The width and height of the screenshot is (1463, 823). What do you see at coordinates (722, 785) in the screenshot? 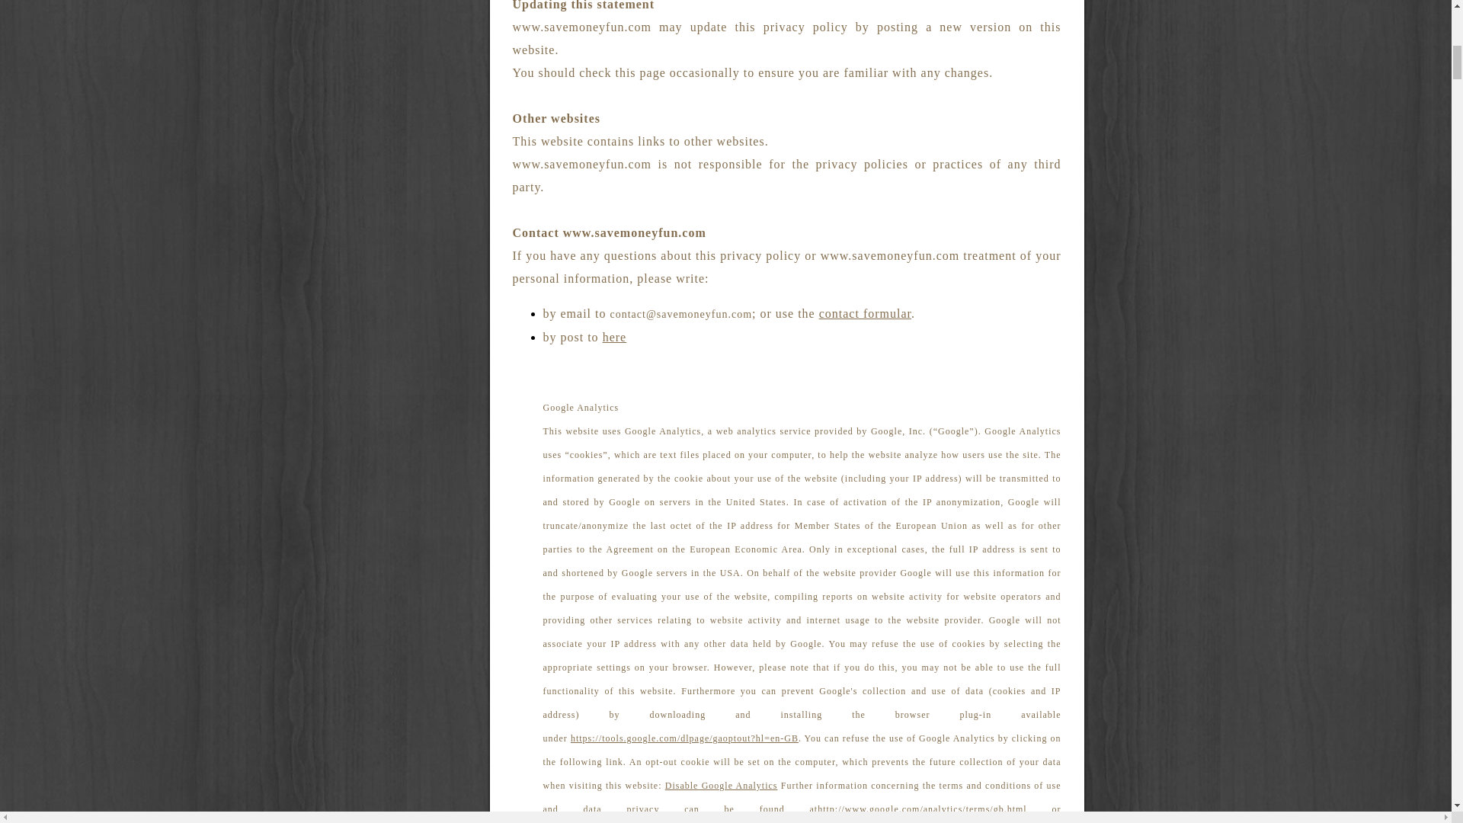
I see `Disable Google Analytics` at bounding box center [722, 785].